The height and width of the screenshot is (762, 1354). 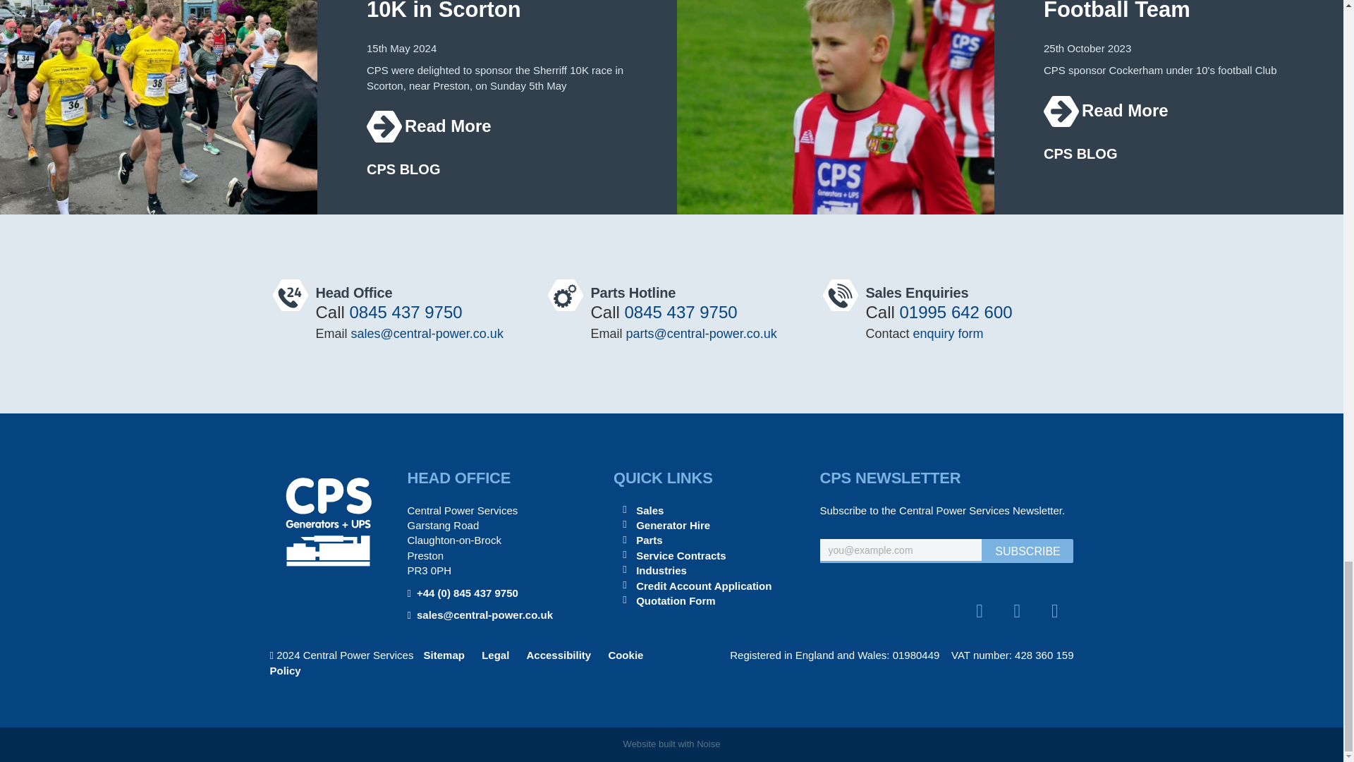 I want to click on Instagram, so click(x=1054, y=611).